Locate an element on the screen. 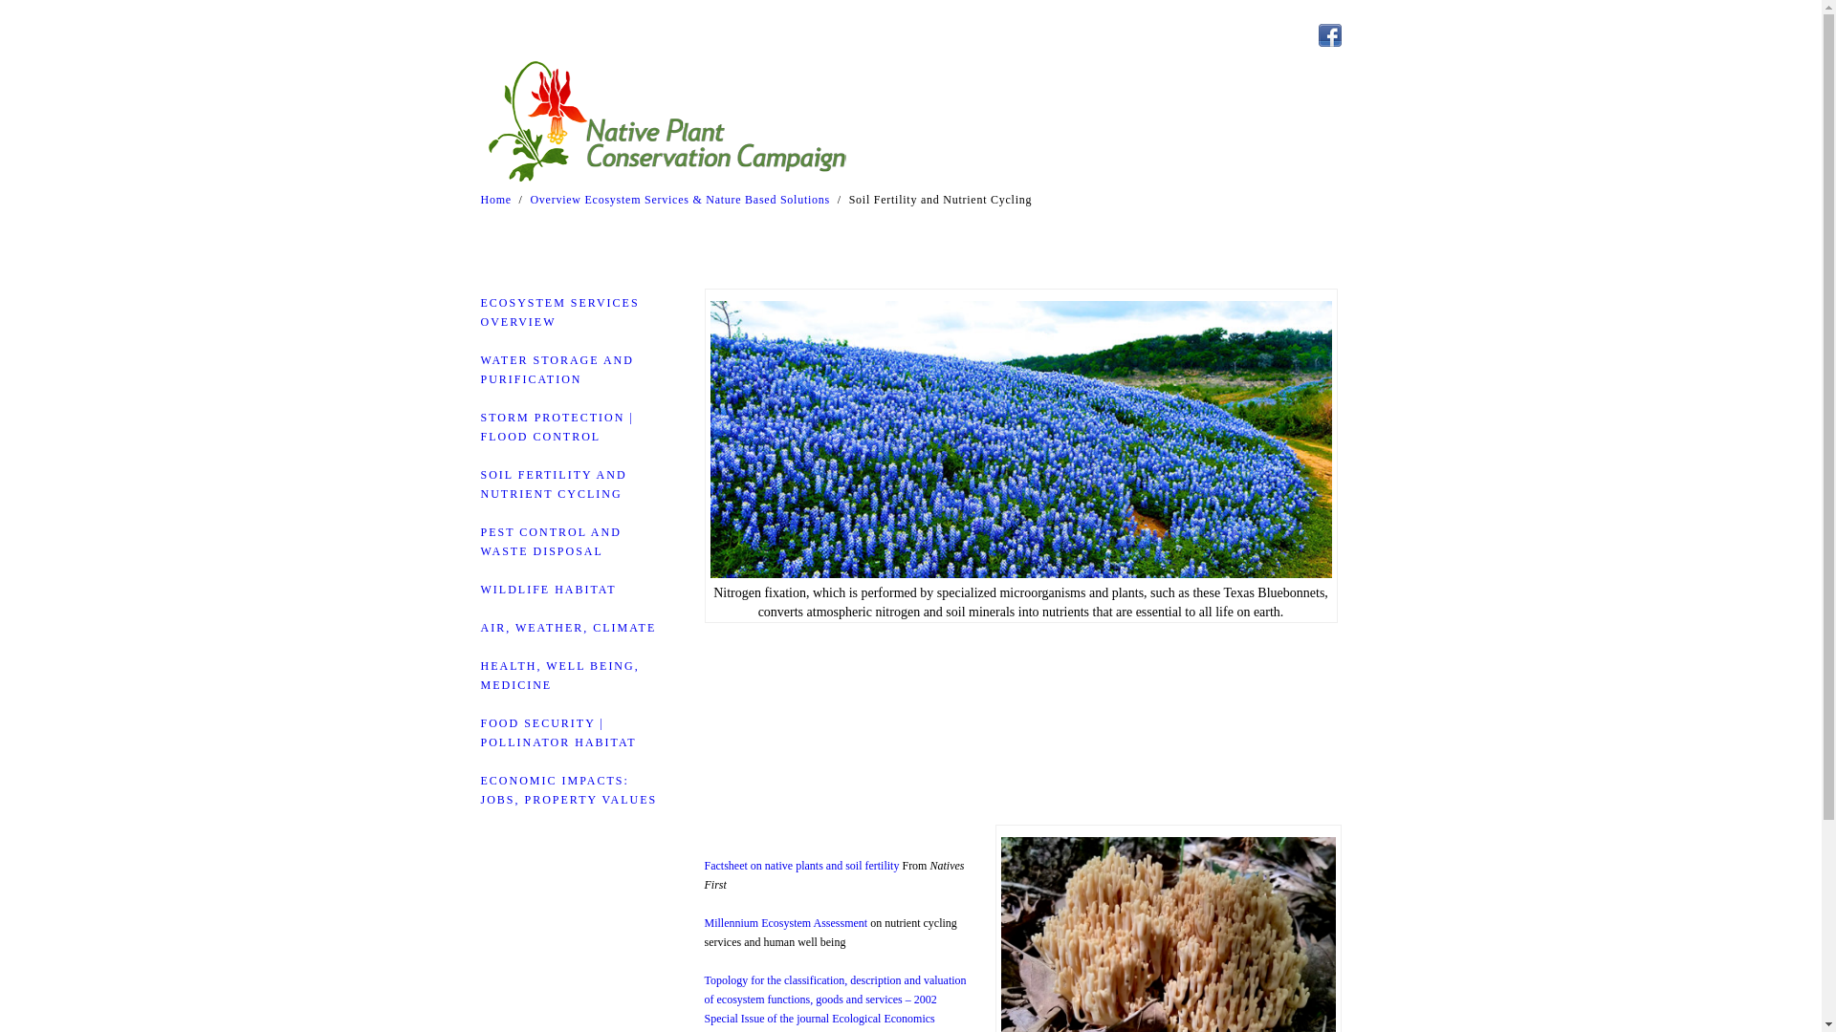  WILDLIFE HABITAT is located at coordinates (547, 590).